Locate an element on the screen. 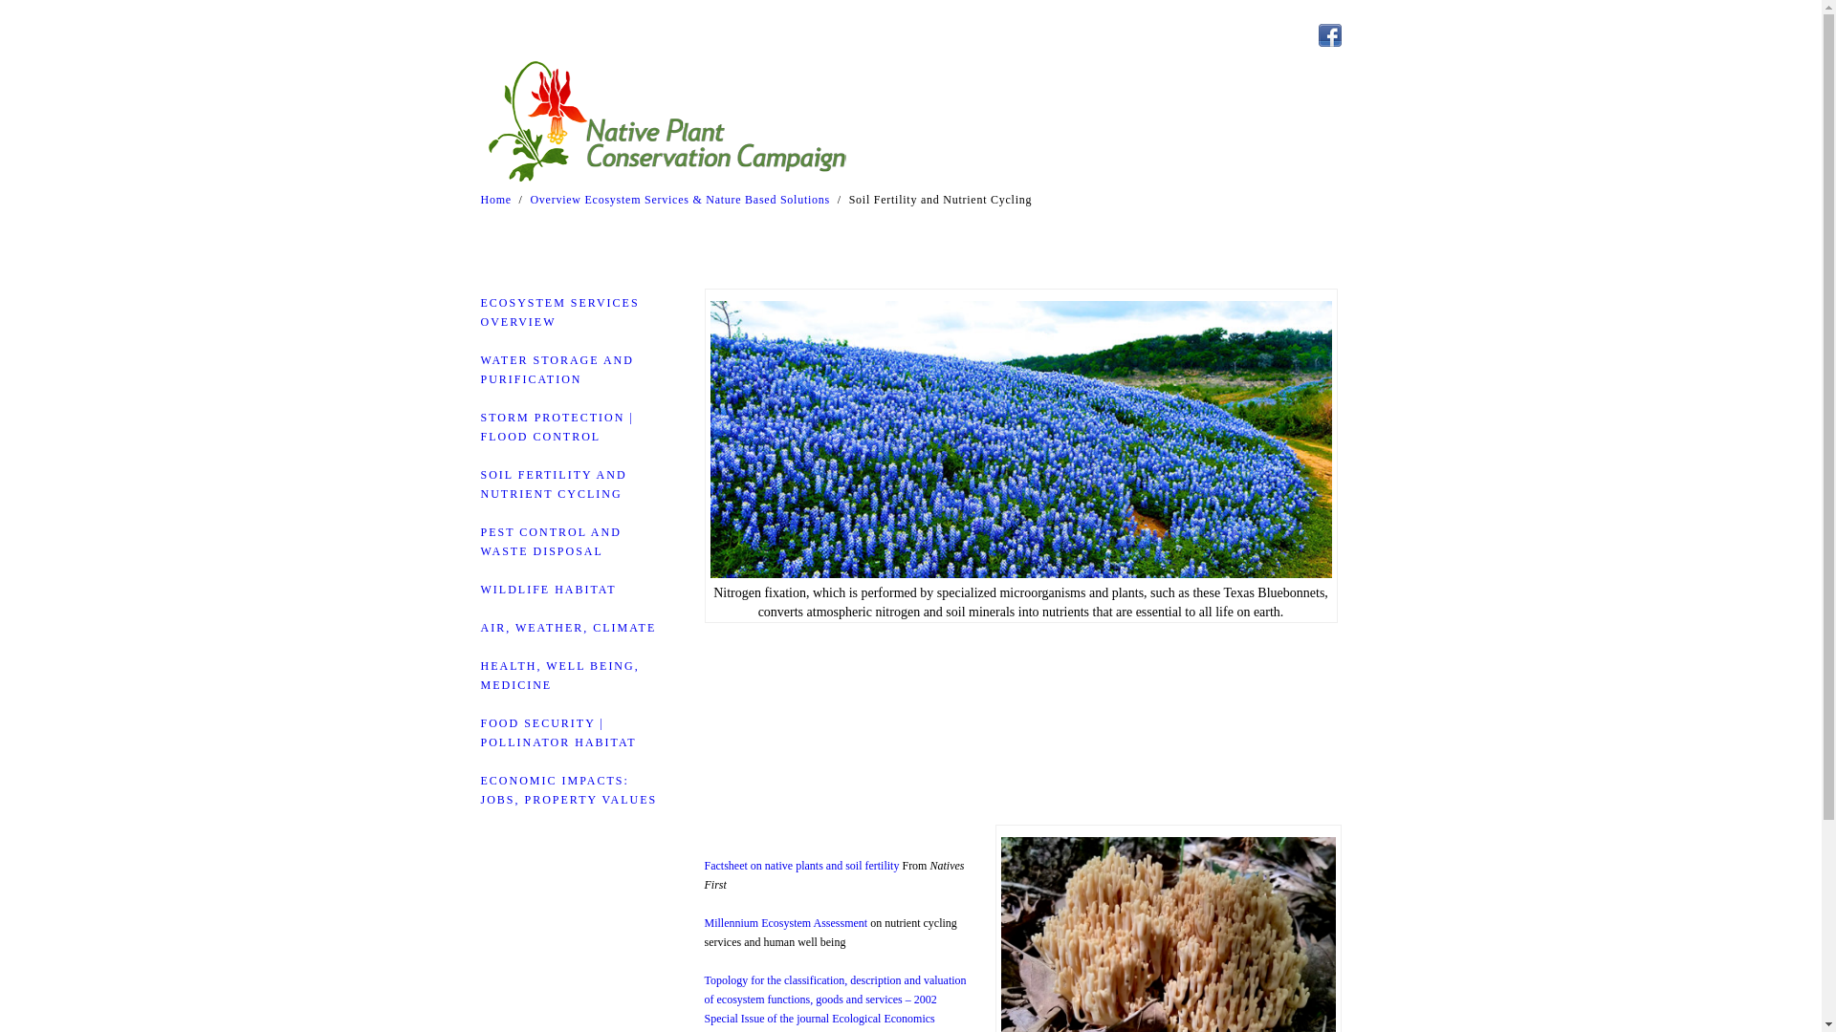  WILDLIFE HABITAT is located at coordinates (547, 590).